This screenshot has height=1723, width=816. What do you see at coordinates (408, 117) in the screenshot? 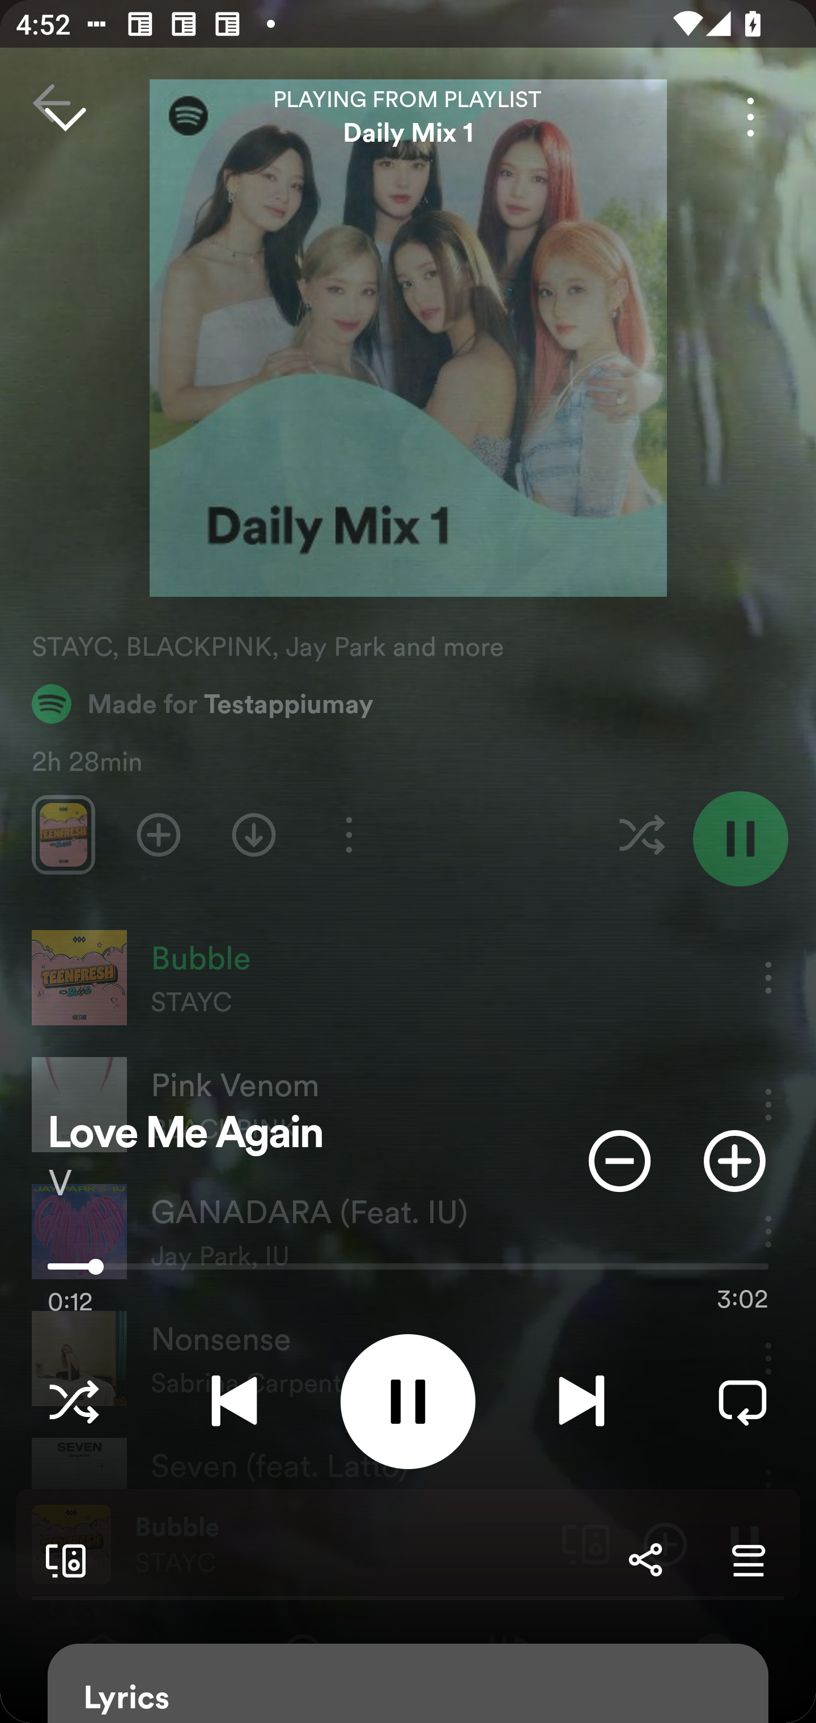
I see `PLAYING FROM PLAYLIST Daily Mix 1` at bounding box center [408, 117].